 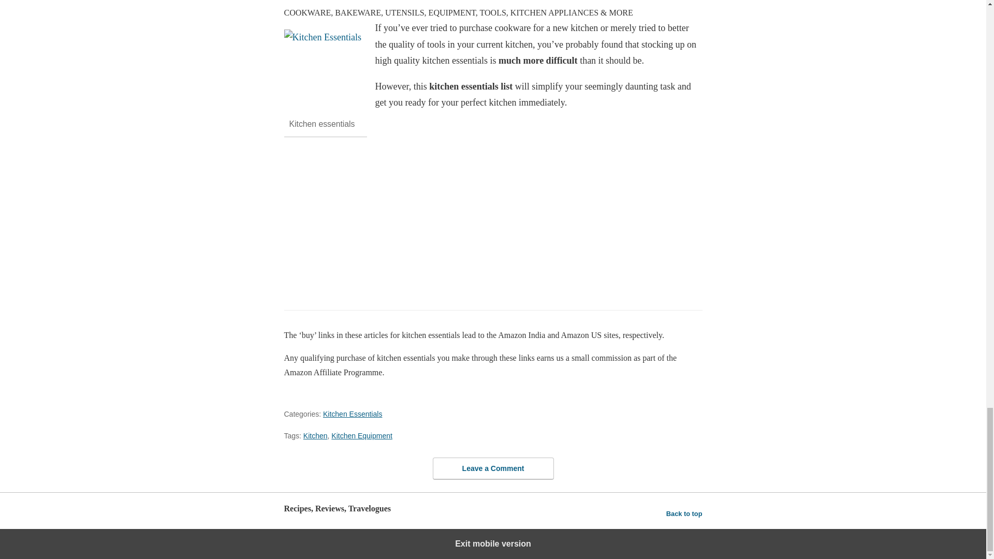 What do you see at coordinates (361, 435) in the screenshot?
I see `Kitchen Equipment` at bounding box center [361, 435].